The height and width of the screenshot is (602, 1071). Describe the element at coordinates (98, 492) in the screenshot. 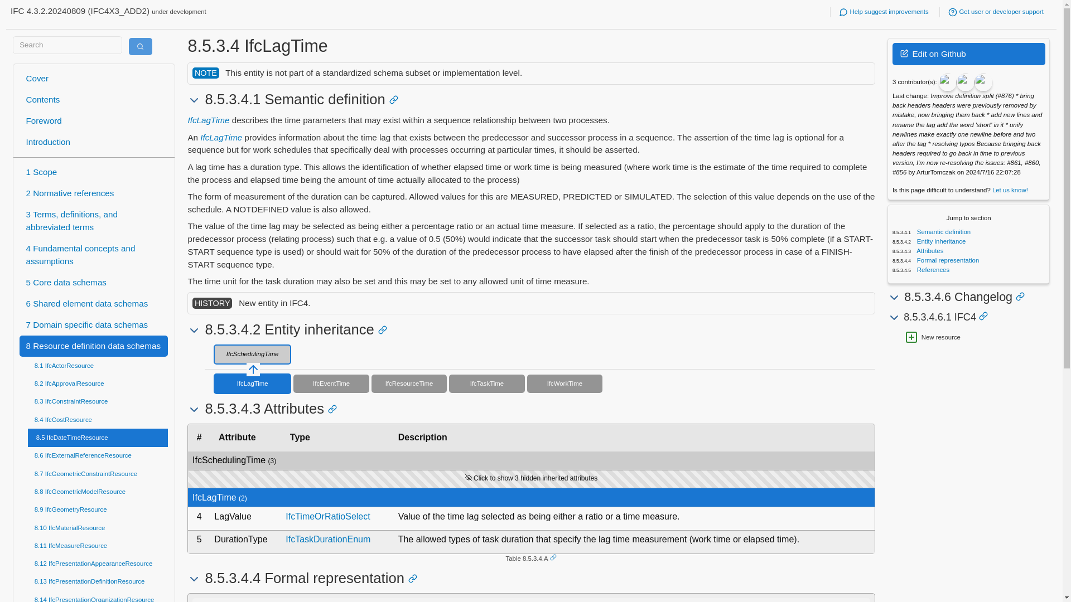

I see `8.8 IfcGeometricModelResource` at that location.